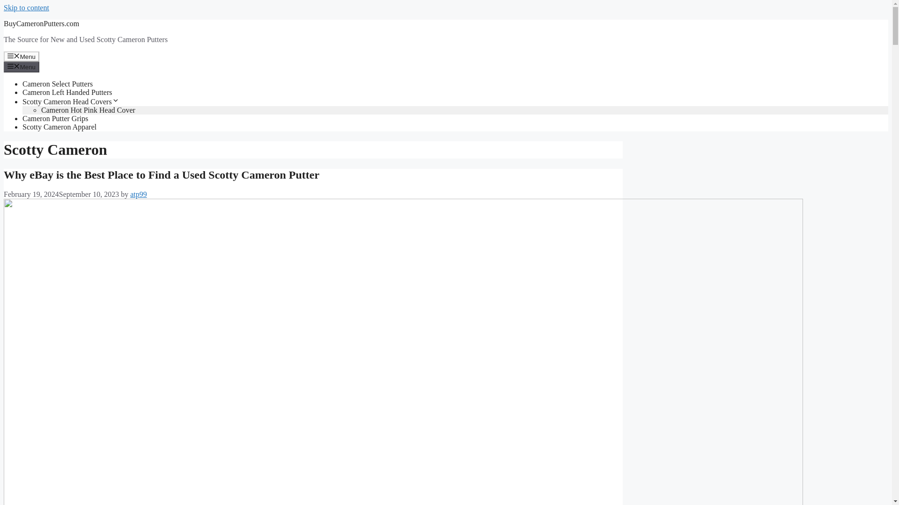 The image size is (899, 505). Describe the element at coordinates (41, 23) in the screenshot. I see `BuyCameronPutters.com` at that location.